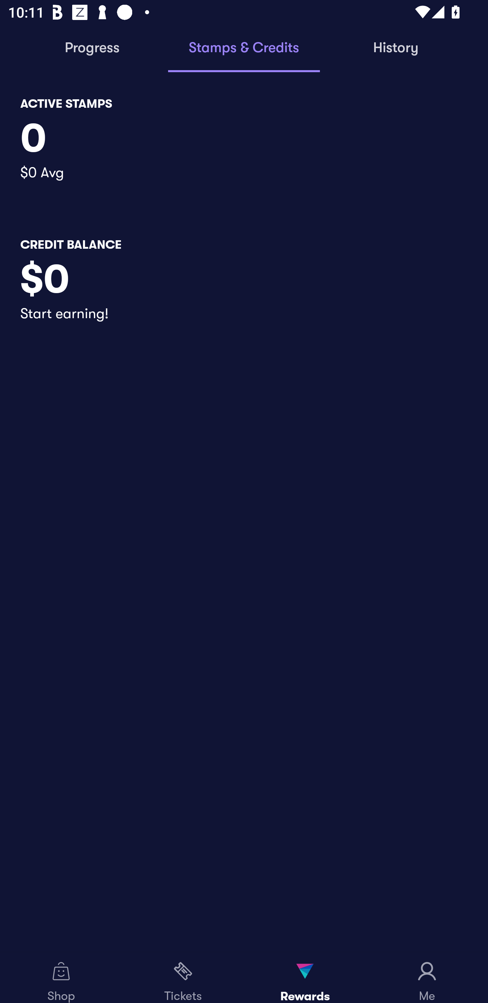 The width and height of the screenshot is (488, 1003). What do you see at coordinates (427, 978) in the screenshot?
I see `Me` at bounding box center [427, 978].